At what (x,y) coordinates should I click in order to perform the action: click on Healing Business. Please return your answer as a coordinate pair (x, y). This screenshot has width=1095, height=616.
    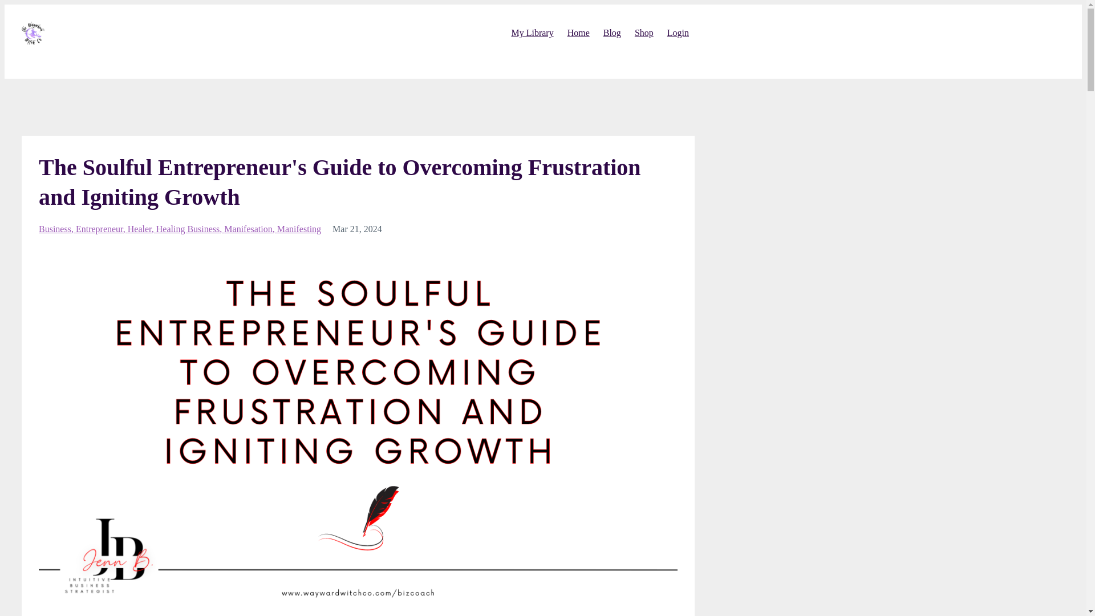
    Looking at the image, I should click on (190, 229).